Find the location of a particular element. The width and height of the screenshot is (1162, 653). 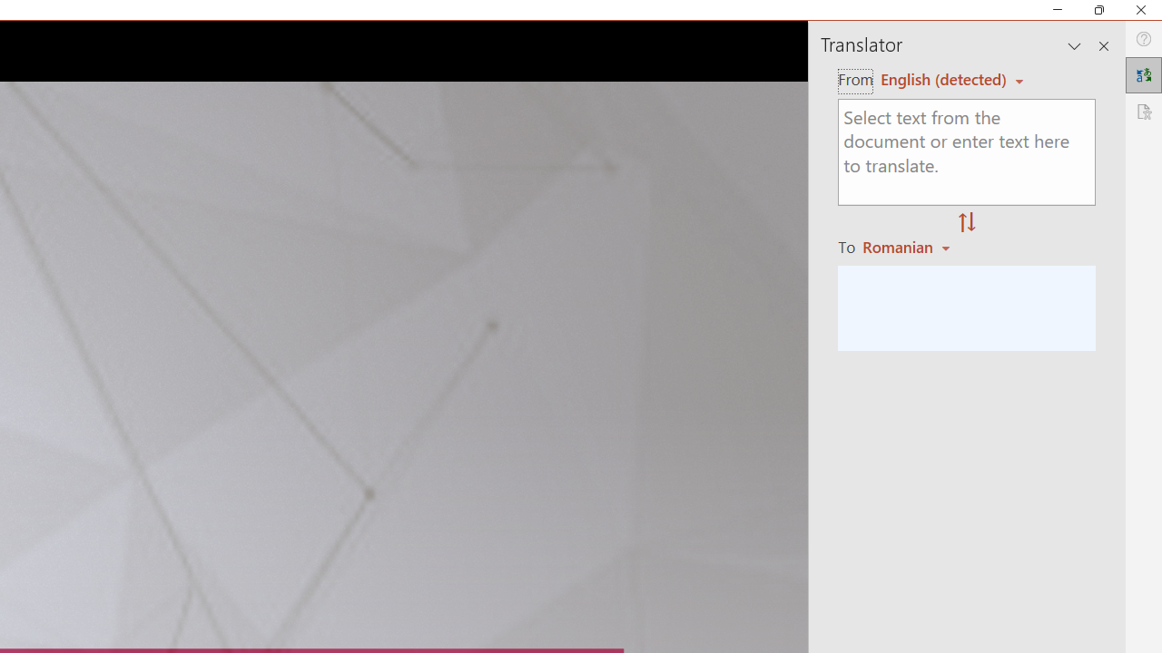

Romanian is located at coordinates (909, 247).